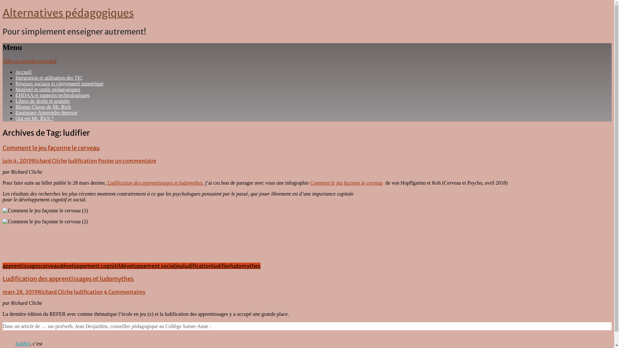  Describe the element at coordinates (50, 266) in the screenshot. I see `cerveau` at that location.